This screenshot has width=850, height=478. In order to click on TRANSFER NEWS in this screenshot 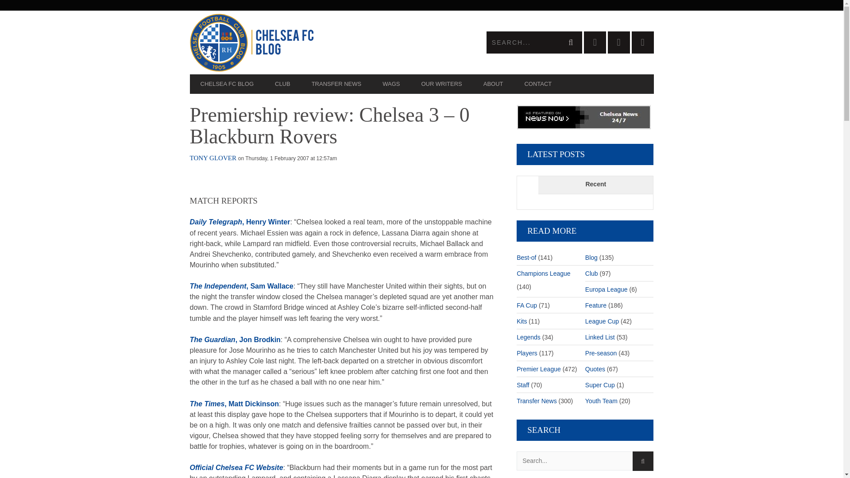, I will do `click(336, 84)`.